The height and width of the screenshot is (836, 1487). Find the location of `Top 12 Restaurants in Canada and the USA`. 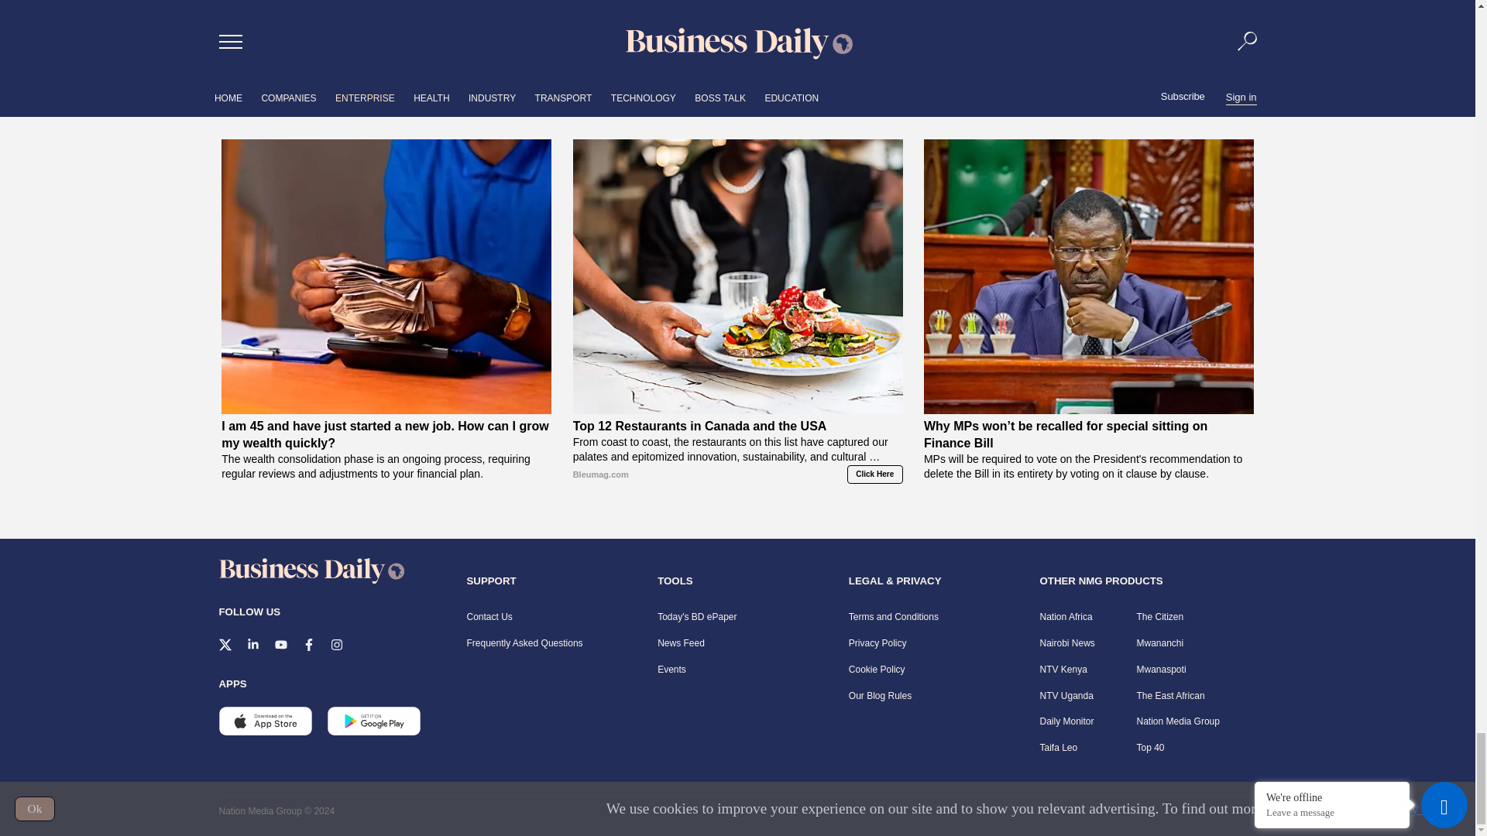

Top 12 Restaurants in Canada and the USA is located at coordinates (737, 276).